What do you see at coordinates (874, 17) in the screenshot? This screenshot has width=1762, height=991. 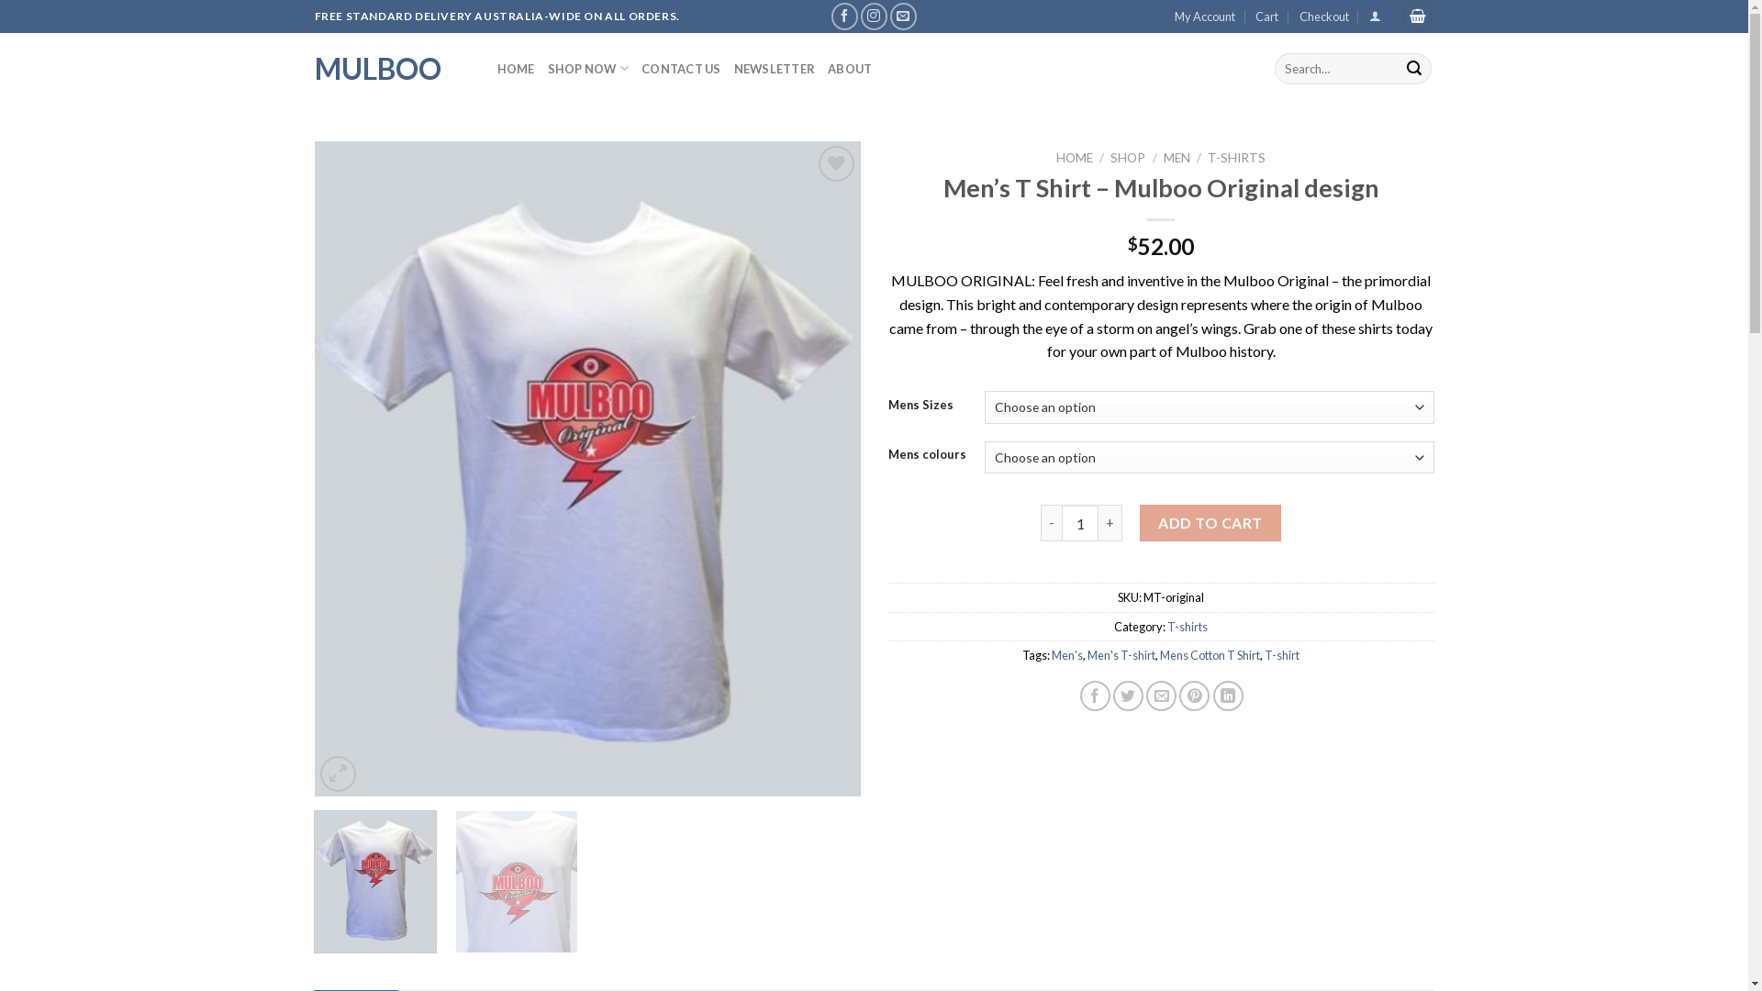 I see `Follow on Instagram` at bounding box center [874, 17].